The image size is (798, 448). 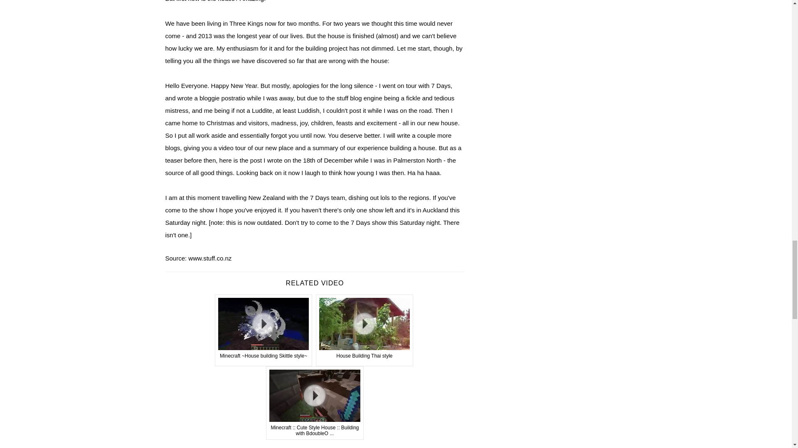 I want to click on View this video from YouTube, so click(x=315, y=403).